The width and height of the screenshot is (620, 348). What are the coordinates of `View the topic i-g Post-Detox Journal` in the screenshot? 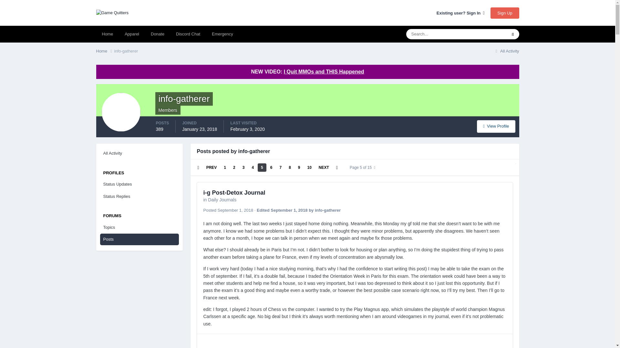 It's located at (234, 193).